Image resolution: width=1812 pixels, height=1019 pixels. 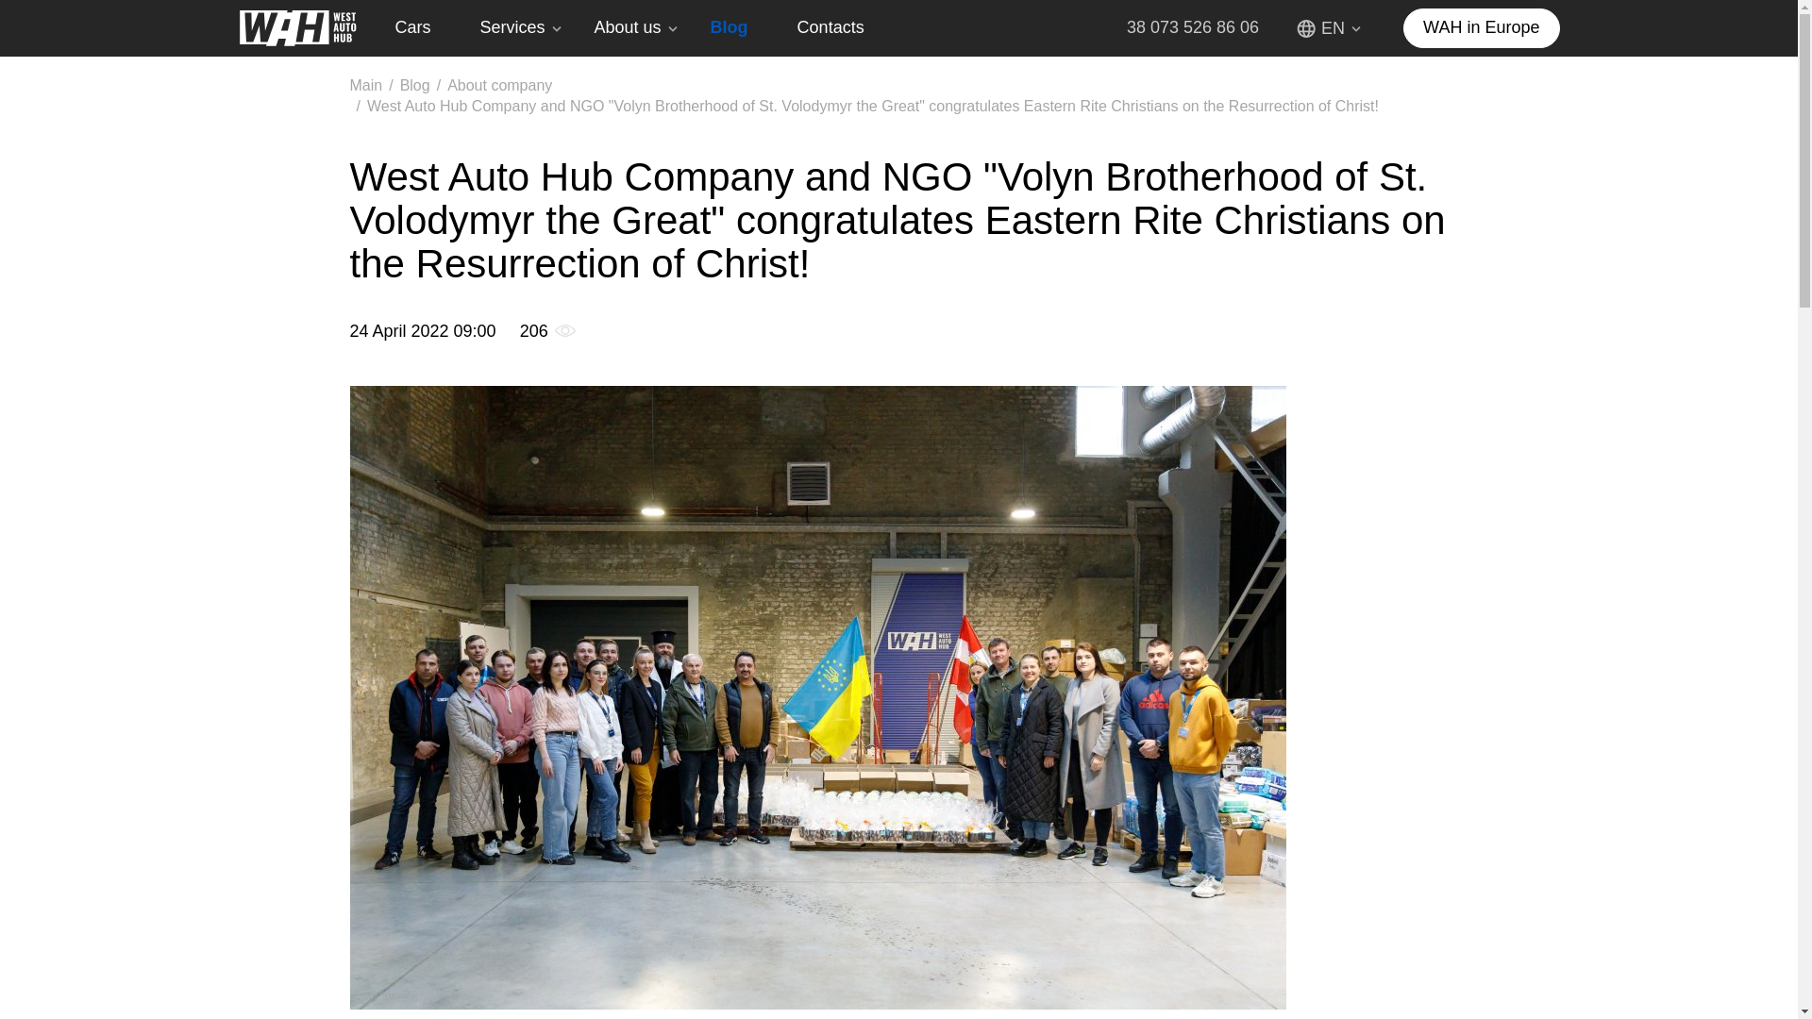 What do you see at coordinates (415, 85) in the screenshot?
I see `Blog` at bounding box center [415, 85].